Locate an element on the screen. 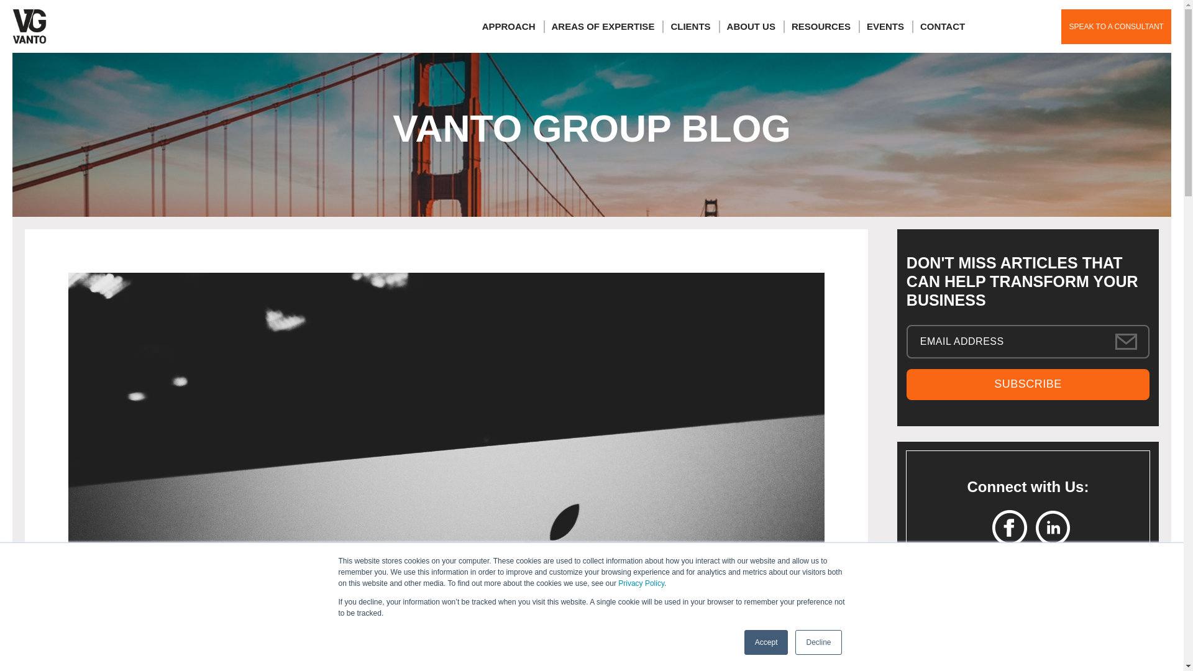 The image size is (1193, 671). Decline is located at coordinates (818, 642).